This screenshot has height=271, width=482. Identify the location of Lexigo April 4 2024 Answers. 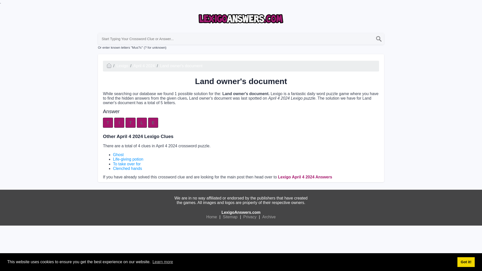
(305, 177).